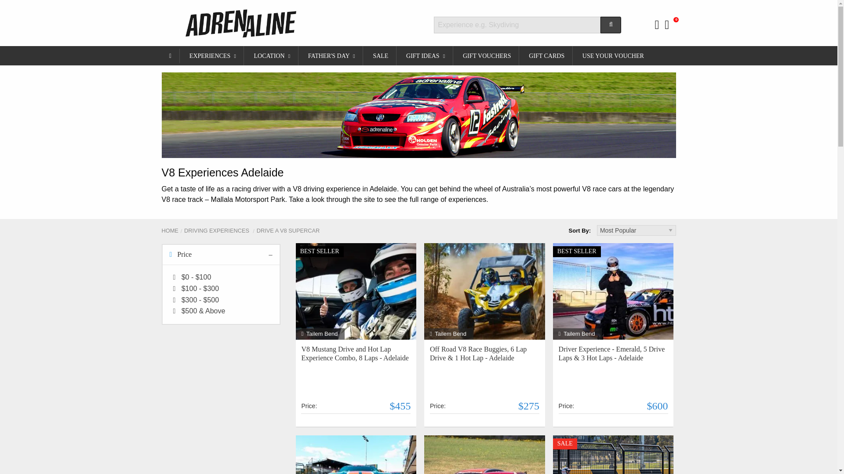  Describe the element at coordinates (611, 25) in the screenshot. I see `SEARCH` at that location.